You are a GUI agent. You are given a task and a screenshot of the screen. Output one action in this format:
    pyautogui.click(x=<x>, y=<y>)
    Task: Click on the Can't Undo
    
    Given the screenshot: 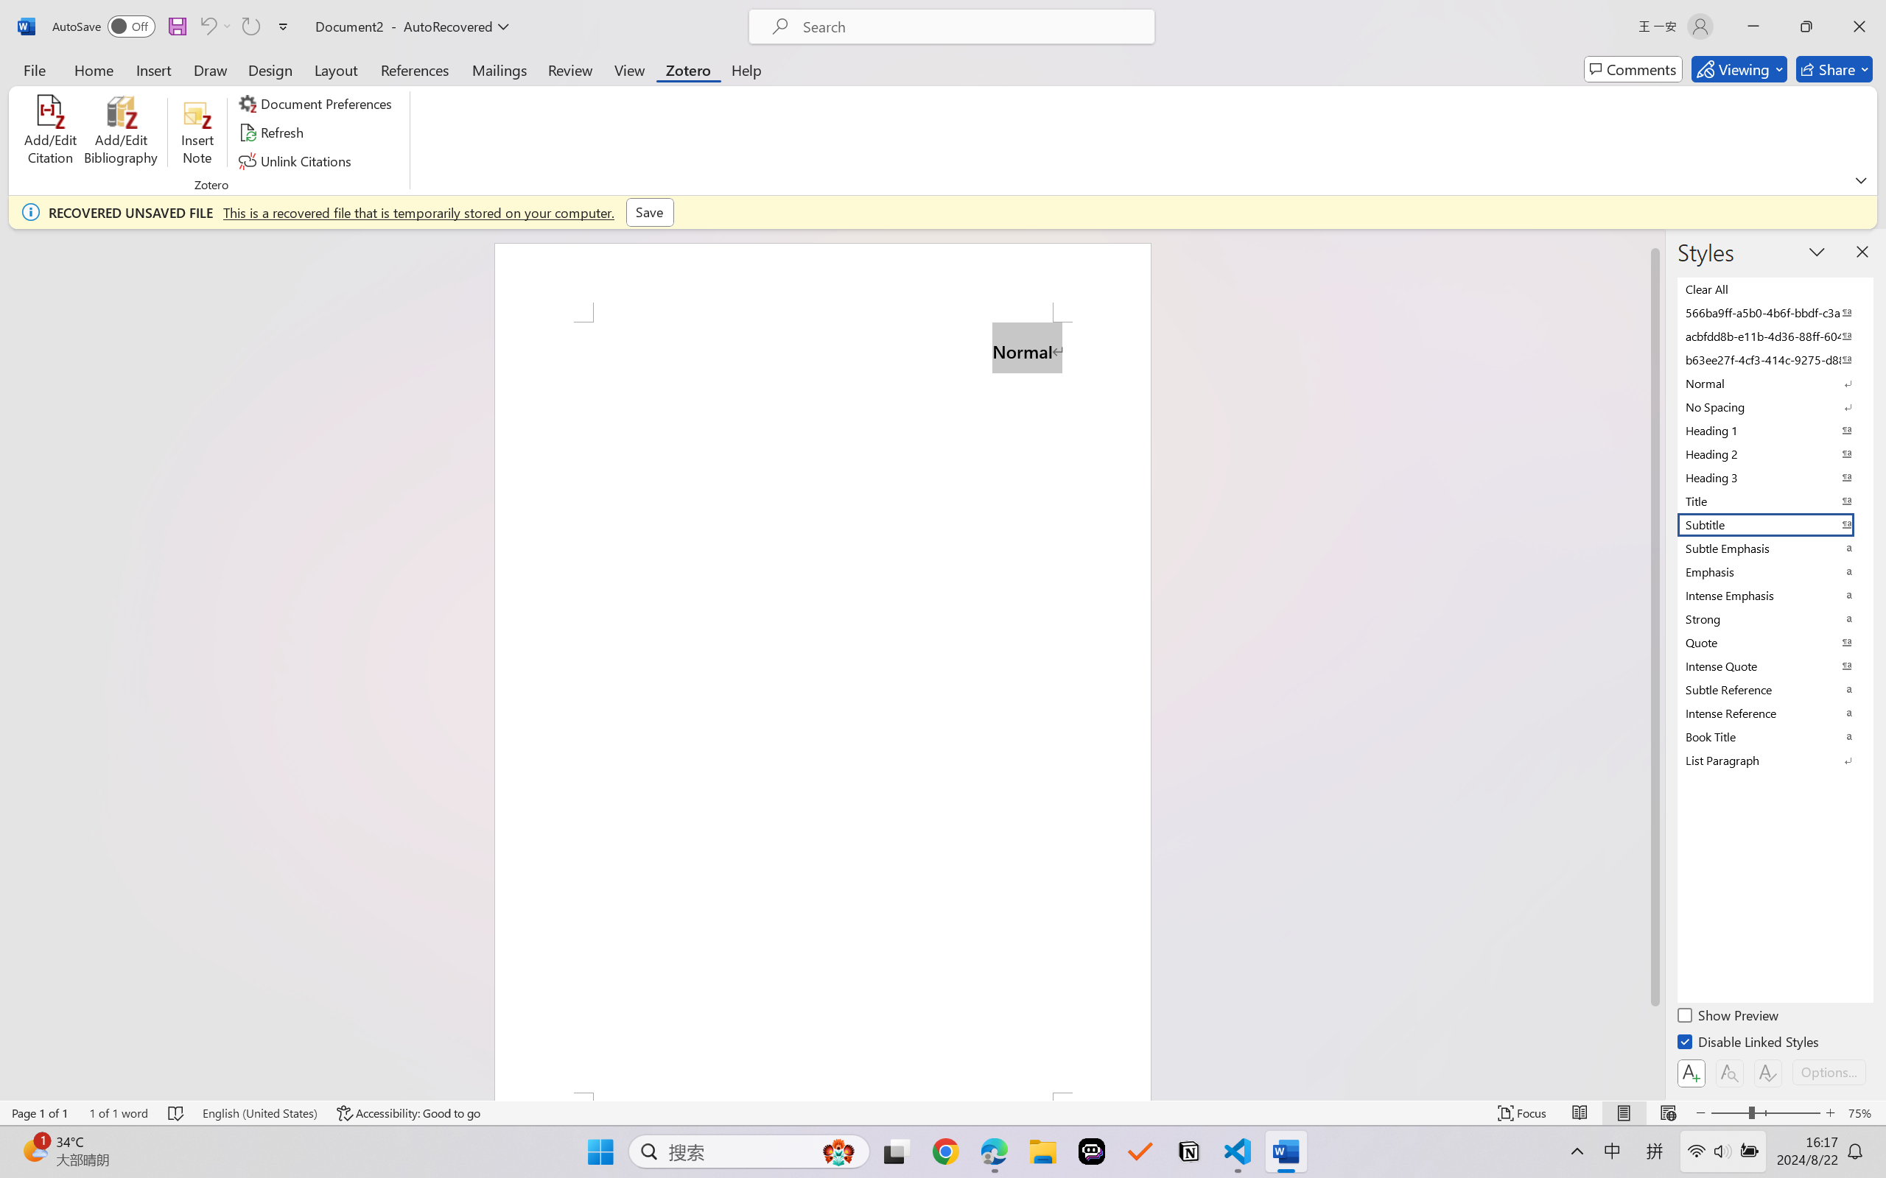 What is the action you would take?
    pyautogui.click(x=215, y=27)
    